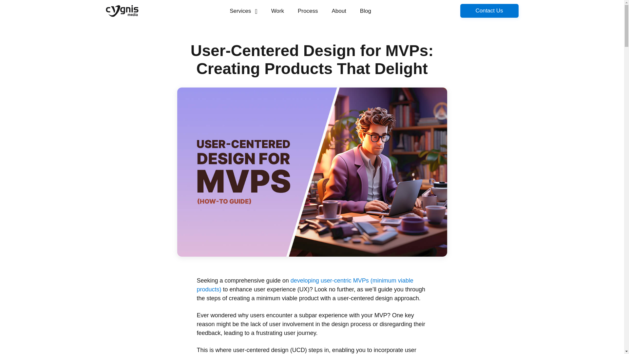  Describe the element at coordinates (489, 10) in the screenshot. I see `Contact Us` at that location.